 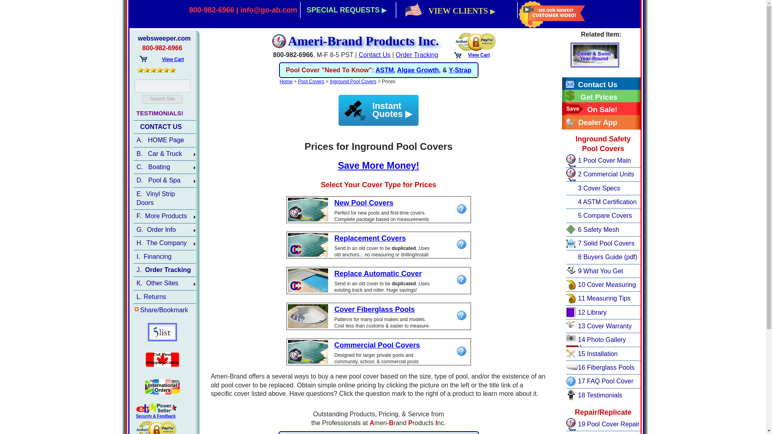 I want to click on Replace Automatic Cover, so click(x=378, y=273).